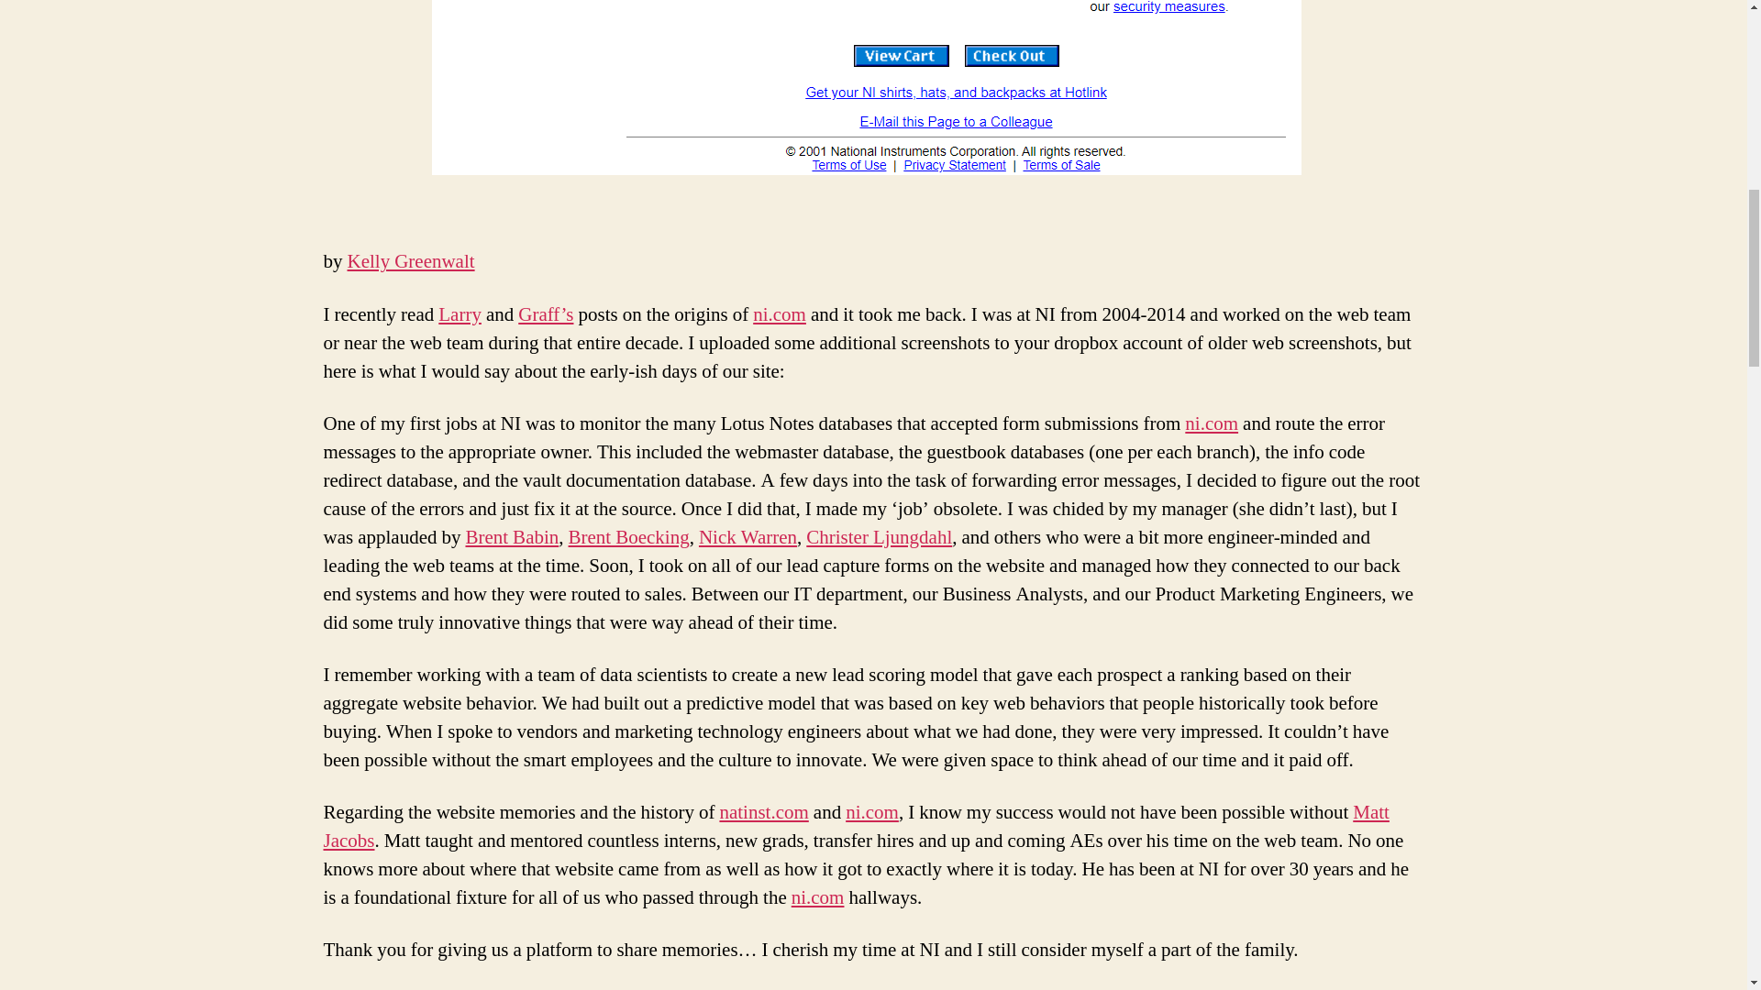 This screenshot has height=990, width=1761. Describe the element at coordinates (871, 812) in the screenshot. I see `ni.com` at that location.